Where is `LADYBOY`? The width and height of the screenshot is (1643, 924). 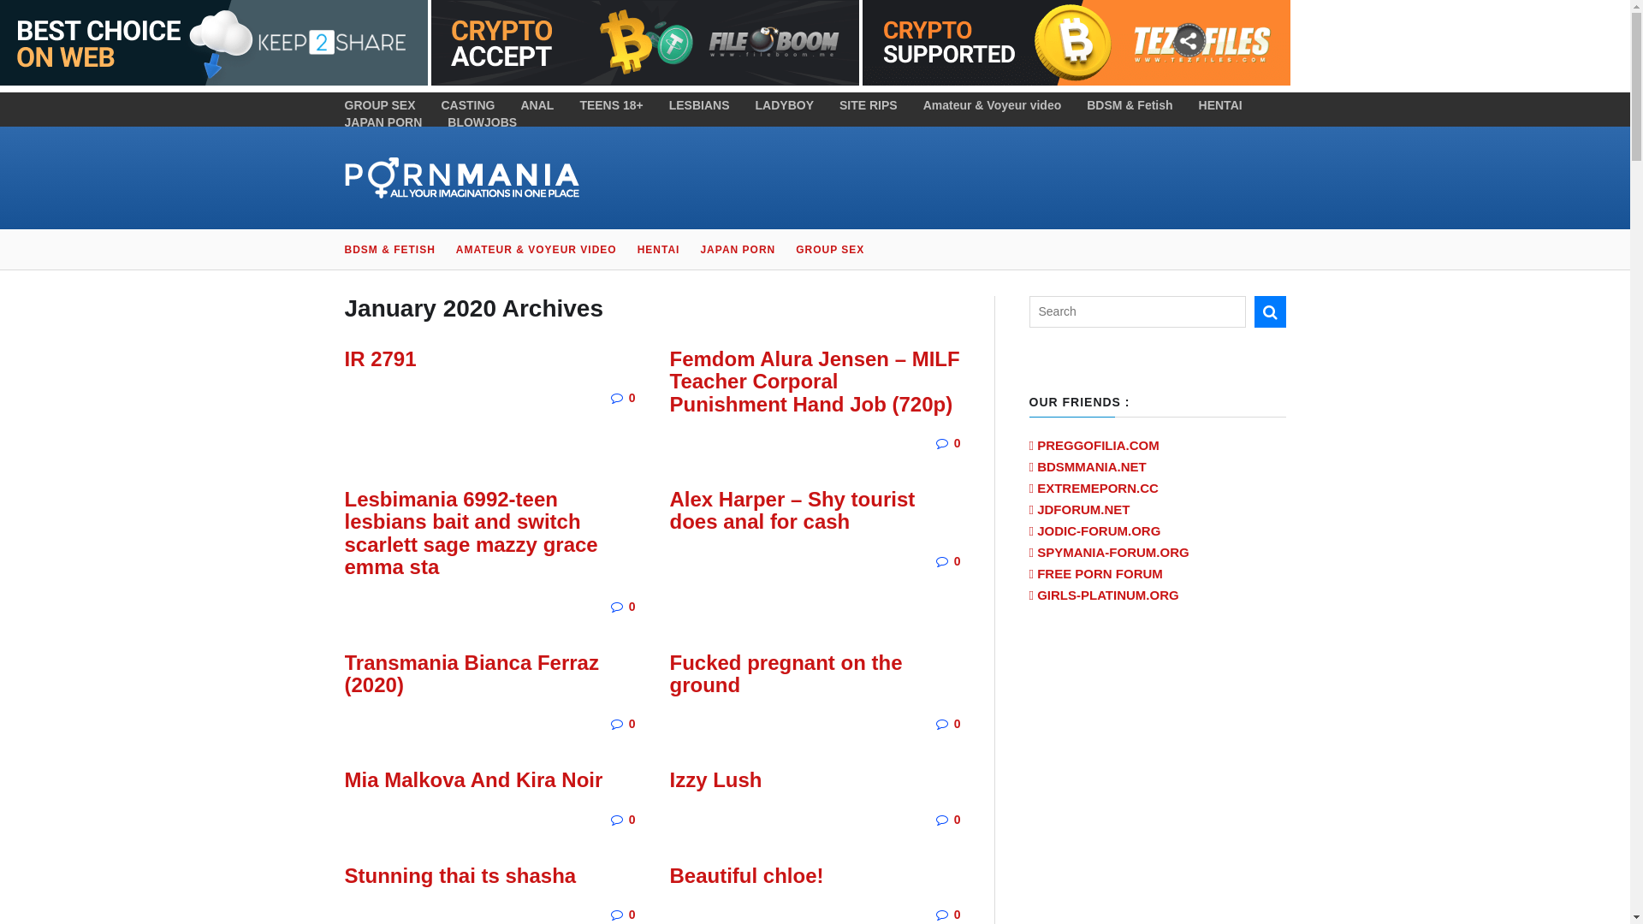 LADYBOY is located at coordinates (785, 105).